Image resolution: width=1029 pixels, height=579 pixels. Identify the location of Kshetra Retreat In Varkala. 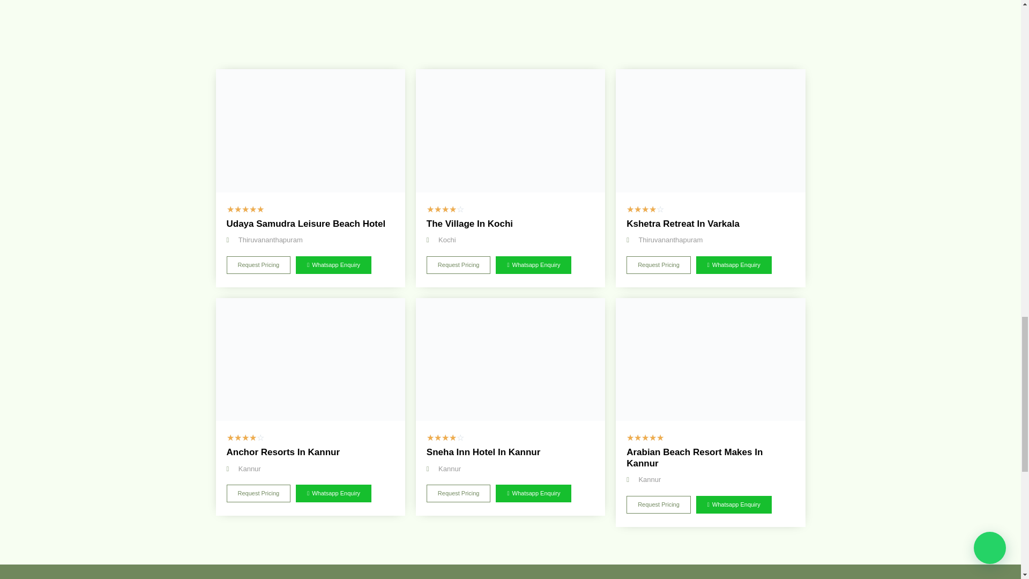
(710, 130).